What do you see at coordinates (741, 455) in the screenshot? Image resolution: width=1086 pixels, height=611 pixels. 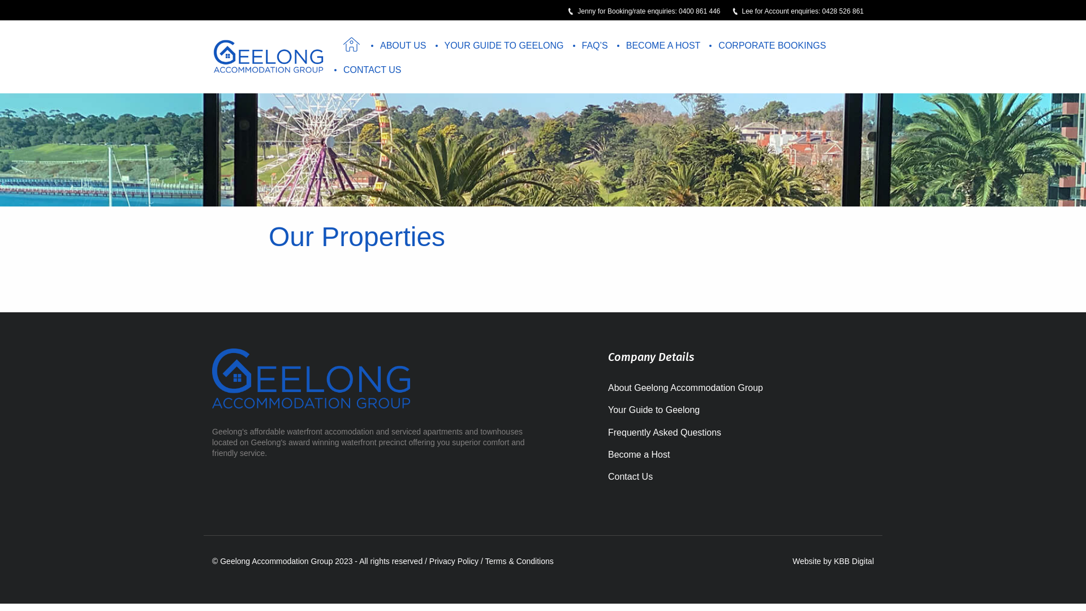 I see `Become a Host` at bounding box center [741, 455].